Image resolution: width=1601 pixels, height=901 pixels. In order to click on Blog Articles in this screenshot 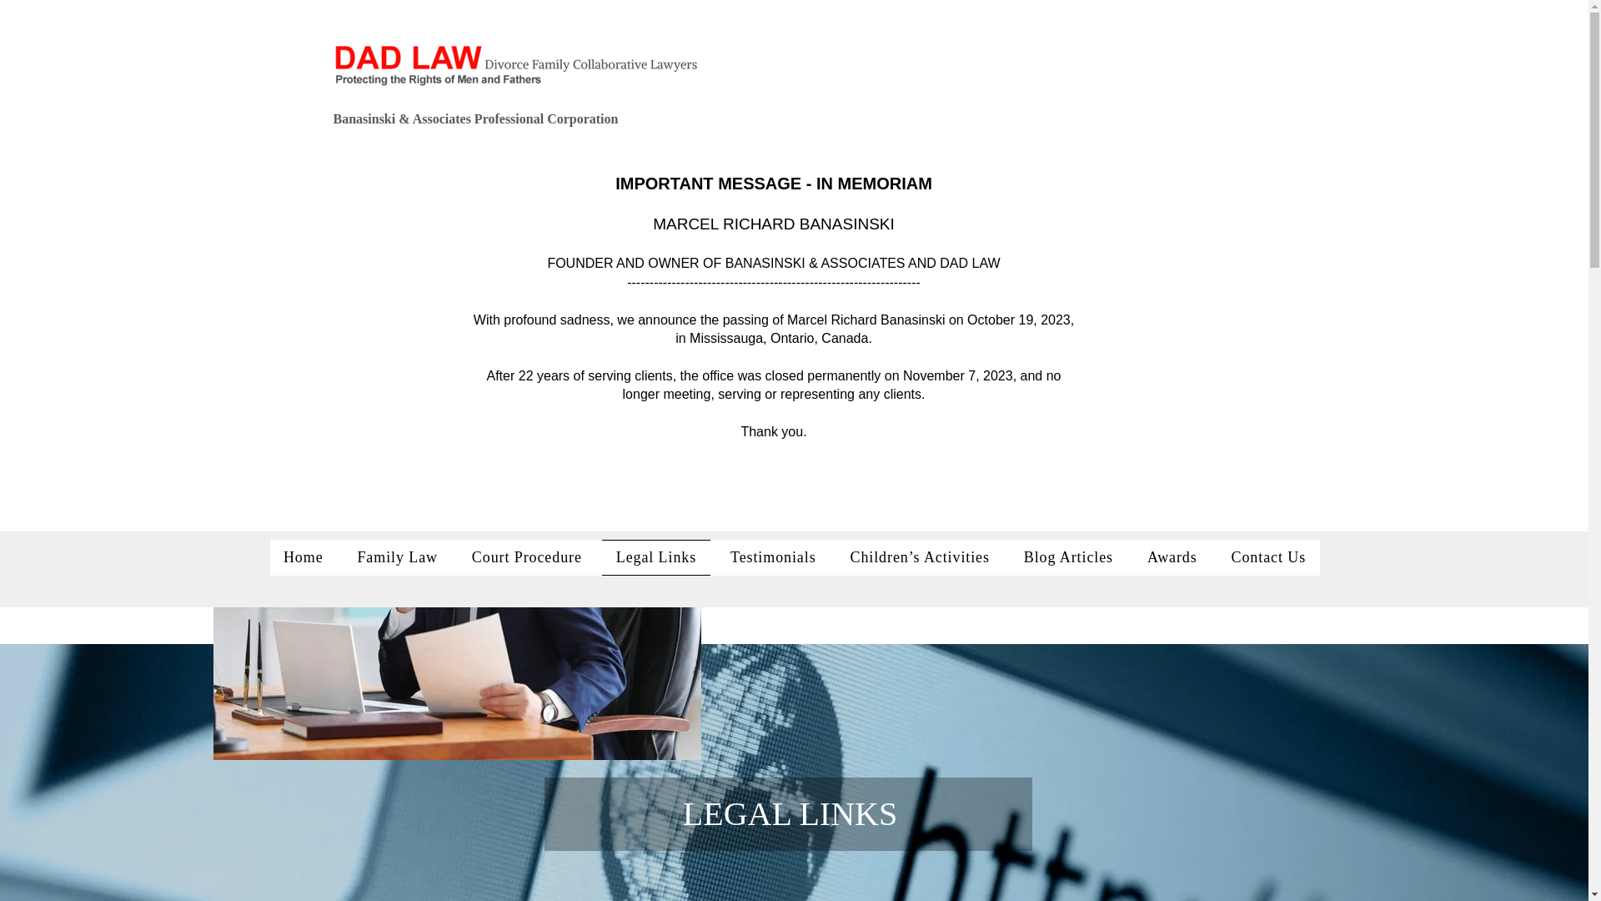, I will do `click(1068, 557)`.